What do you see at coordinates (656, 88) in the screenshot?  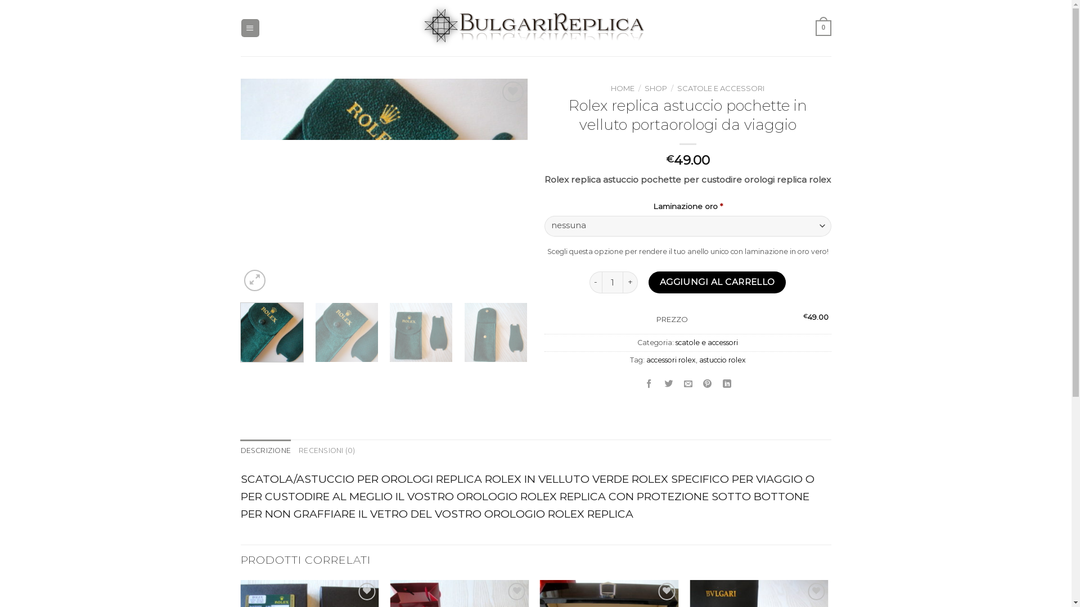 I see `SHOP` at bounding box center [656, 88].